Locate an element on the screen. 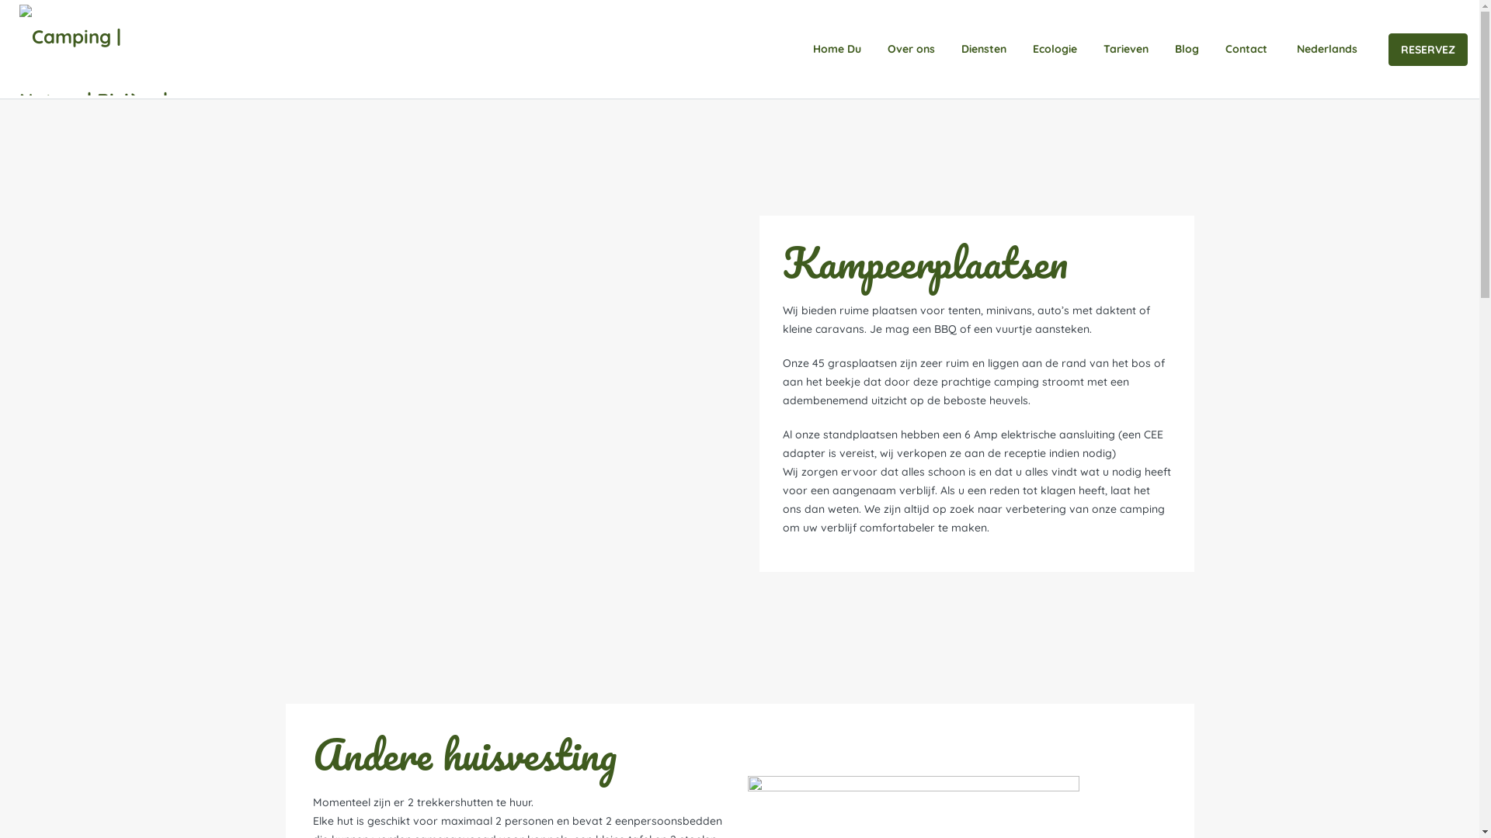  Tarieven is located at coordinates (1126, 50).